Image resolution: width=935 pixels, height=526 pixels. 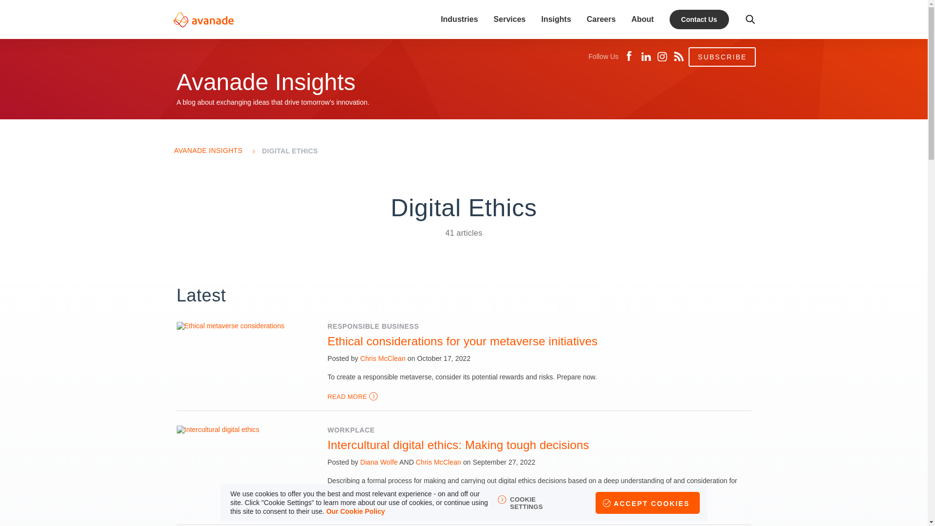 What do you see at coordinates (662, 56) in the screenshot?
I see `Instagram` at bounding box center [662, 56].